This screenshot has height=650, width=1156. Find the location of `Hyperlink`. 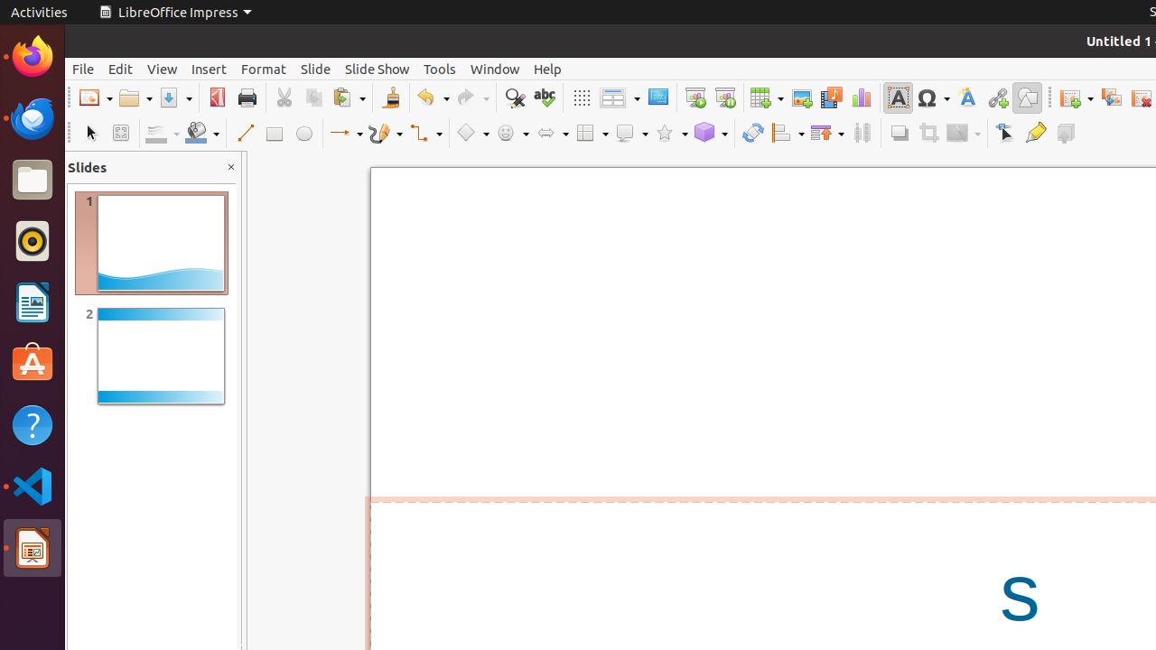

Hyperlink is located at coordinates (997, 97).